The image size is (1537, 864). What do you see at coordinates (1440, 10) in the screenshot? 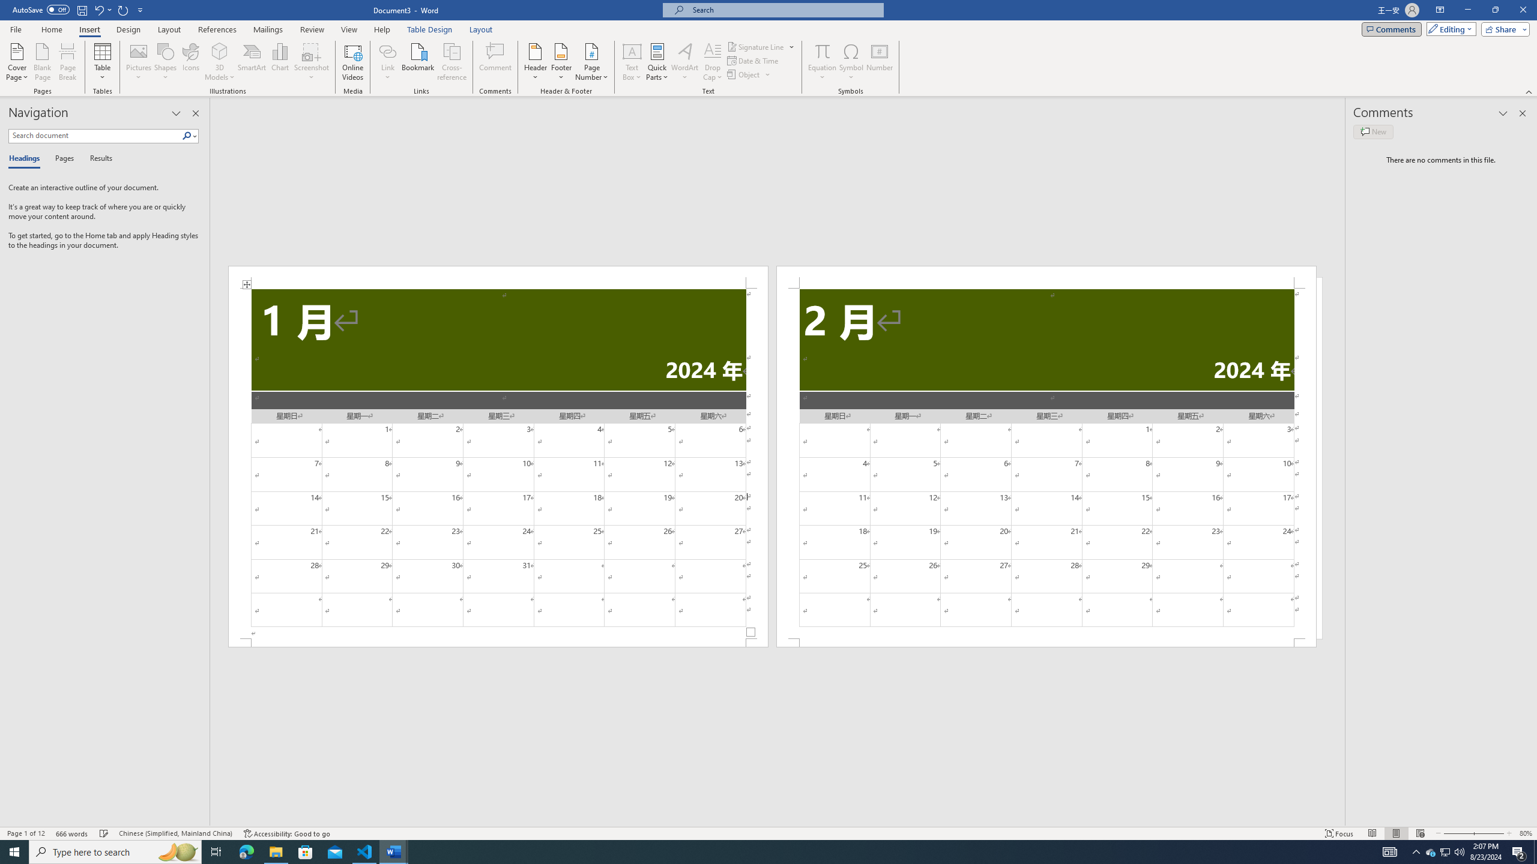
I see `Ribbon Display Options` at bounding box center [1440, 10].